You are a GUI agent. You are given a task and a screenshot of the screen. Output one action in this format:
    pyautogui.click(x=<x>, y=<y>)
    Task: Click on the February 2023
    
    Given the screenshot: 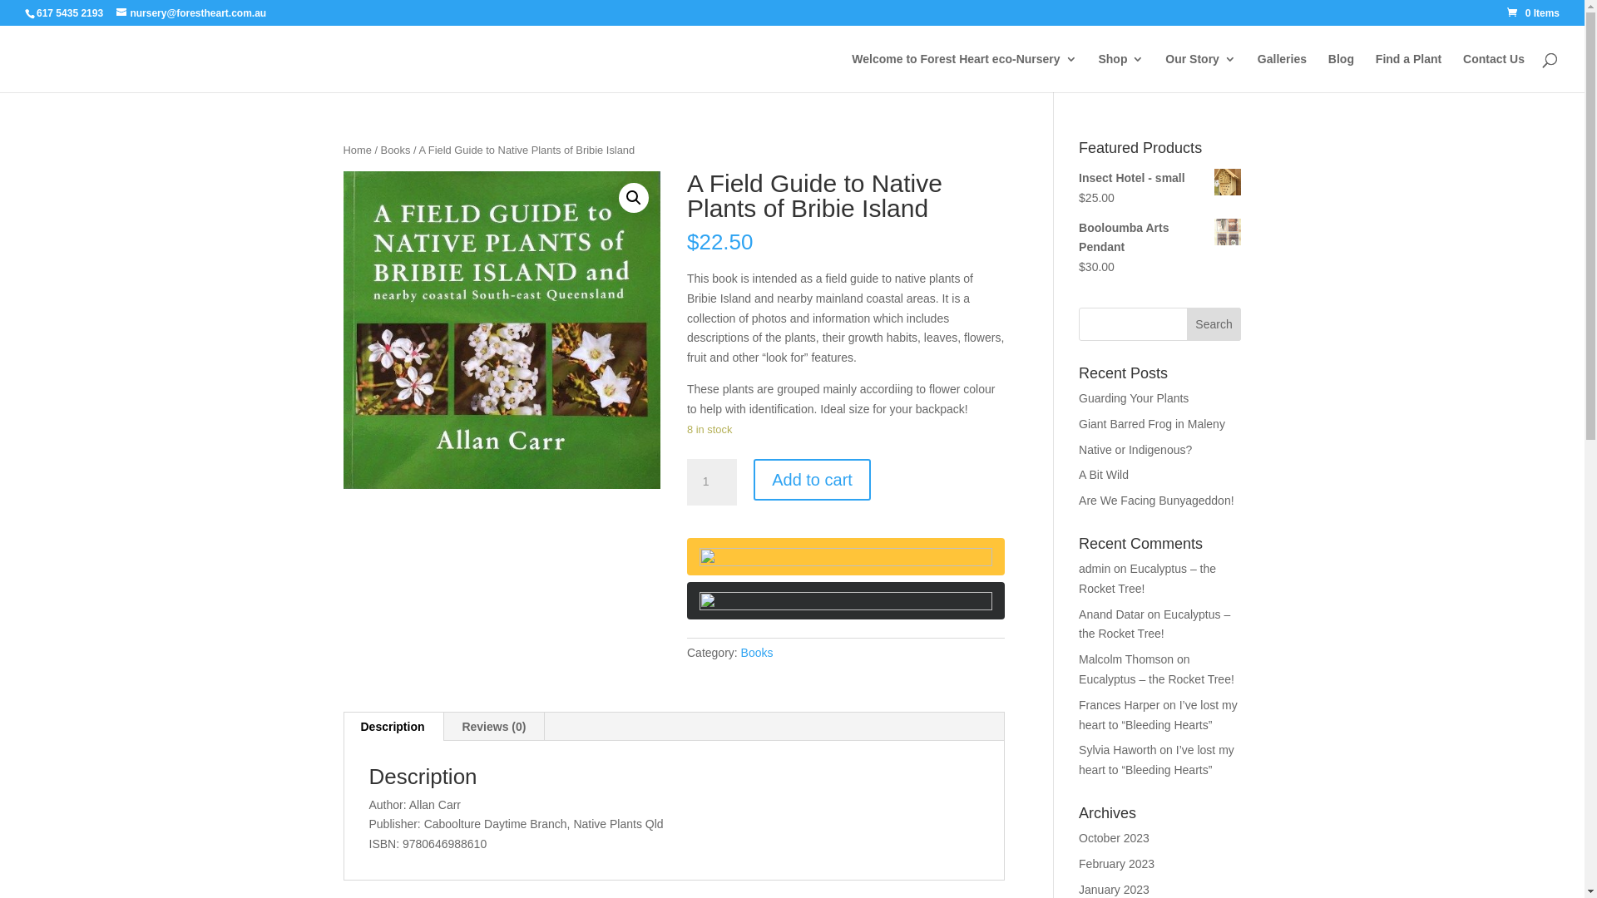 What is the action you would take?
    pyautogui.click(x=1116, y=864)
    